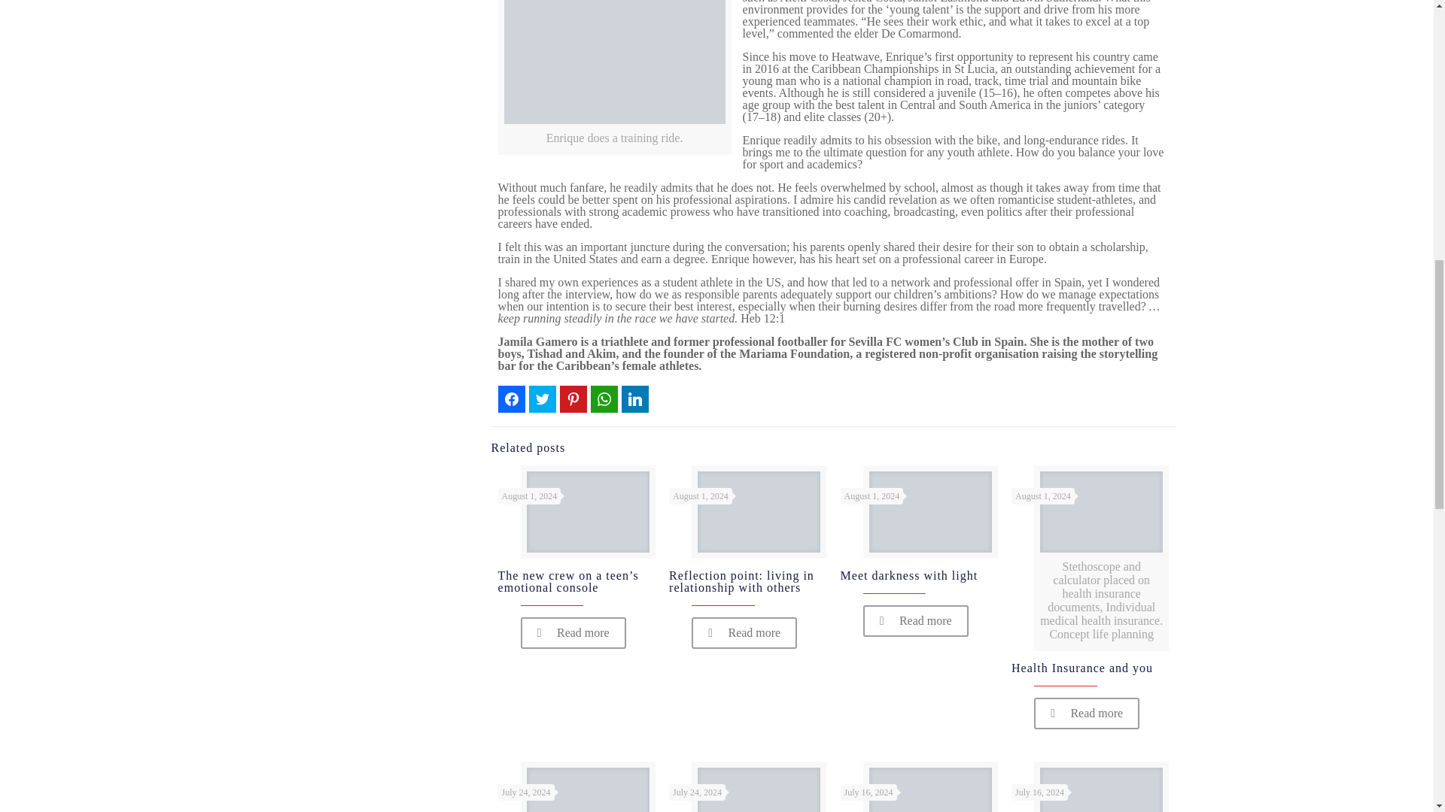  Describe the element at coordinates (604, 398) in the screenshot. I see `Share on WhatsApp` at that location.